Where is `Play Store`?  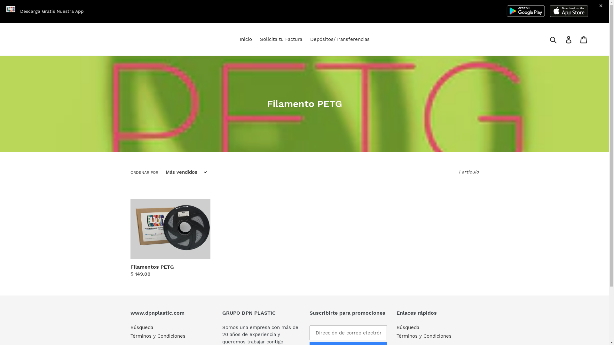
Play Store is located at coordinates (526, 11).